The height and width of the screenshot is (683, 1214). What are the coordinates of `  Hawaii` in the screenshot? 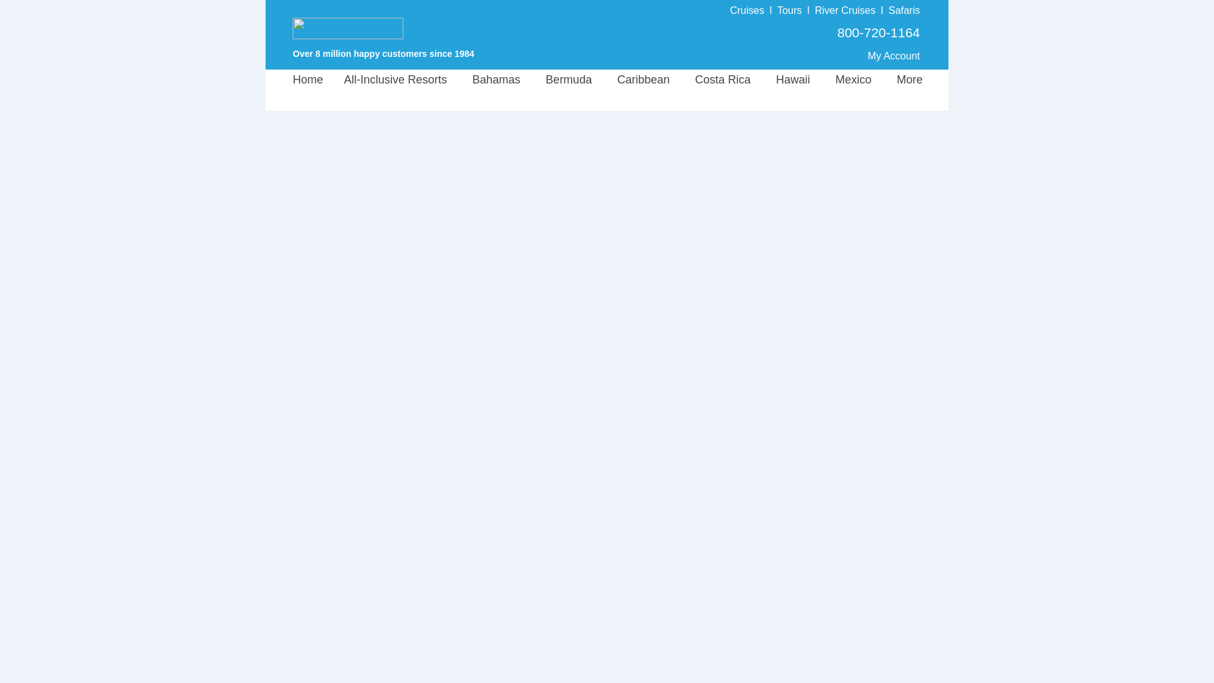 It's located at (797, 80).